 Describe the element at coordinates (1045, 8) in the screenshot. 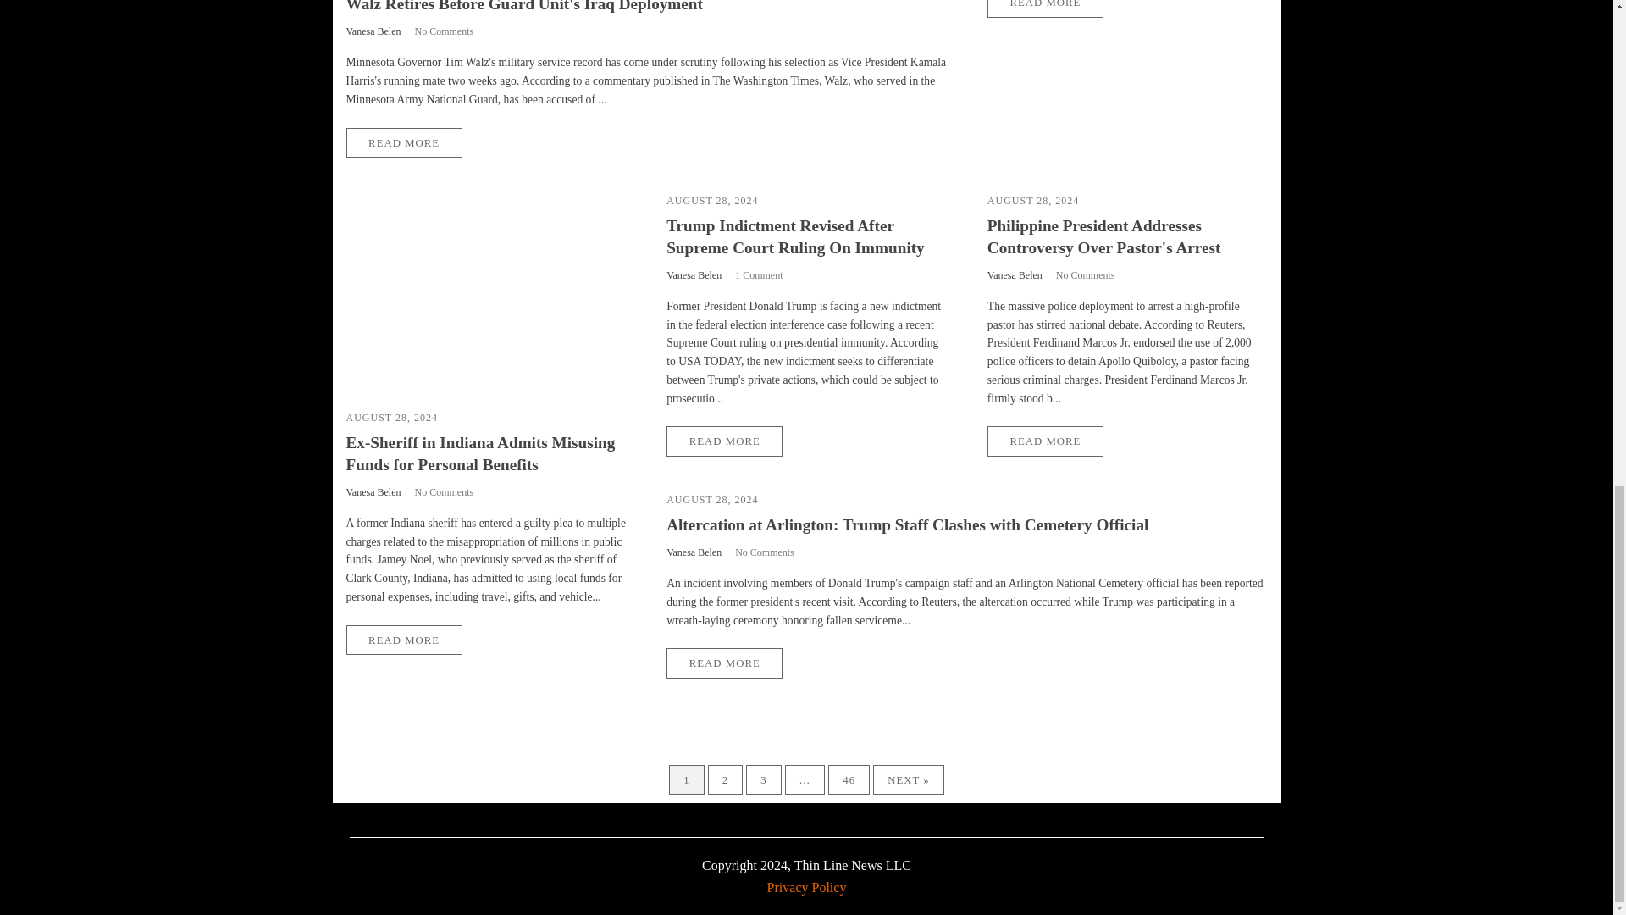

I see `READ MORE` at that location.